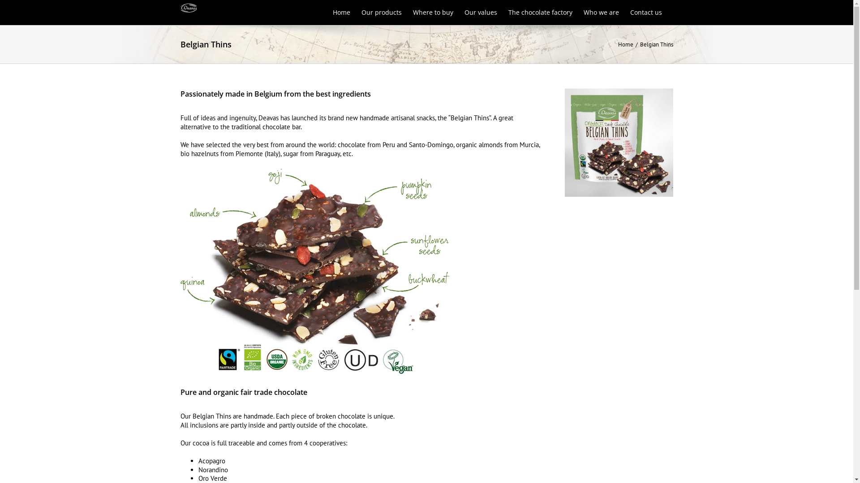  Describe the element at coordinates (540, 13) in the screenshot. I see `The chocolate factory` at that location.